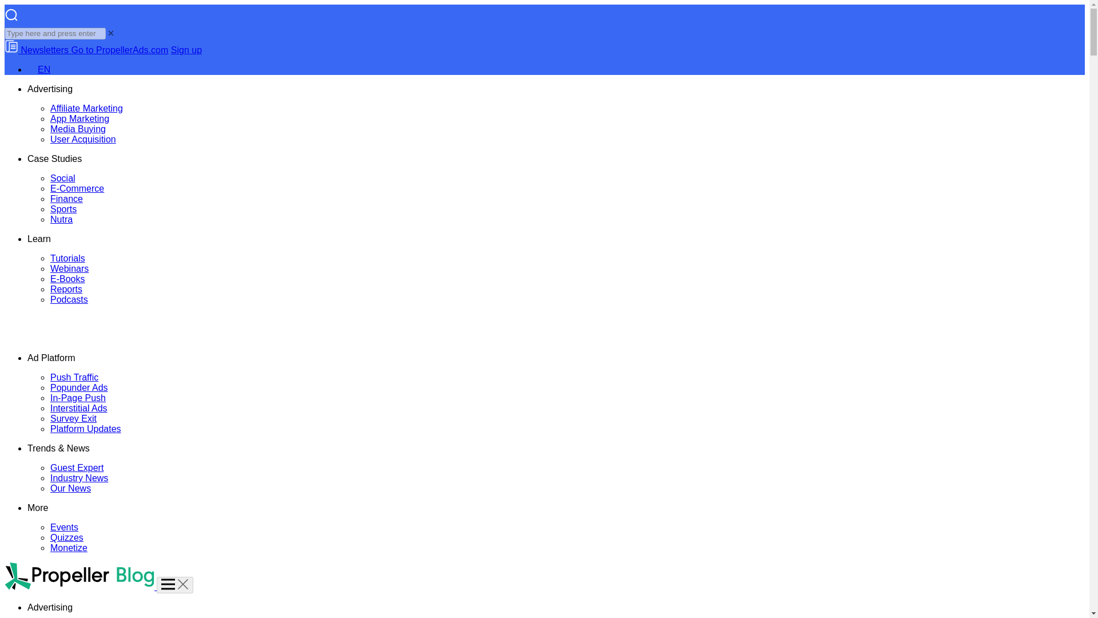  I want to click on Interstitial Ads, so click(79, 409).